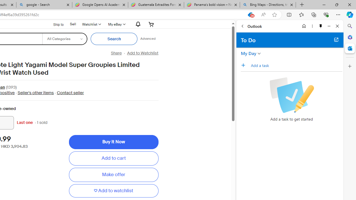 The image size is (356, 200). Describe the element at coordinates (113, 175) in the screenshot. I see `Make offer` at that location.